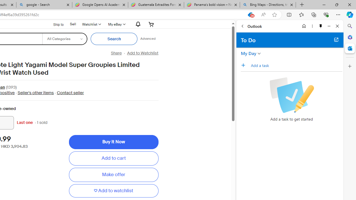 The image size is (356, 200). Describe the element at coordinates (113, 175) in the screenshot. I see `Make offer` at that location.